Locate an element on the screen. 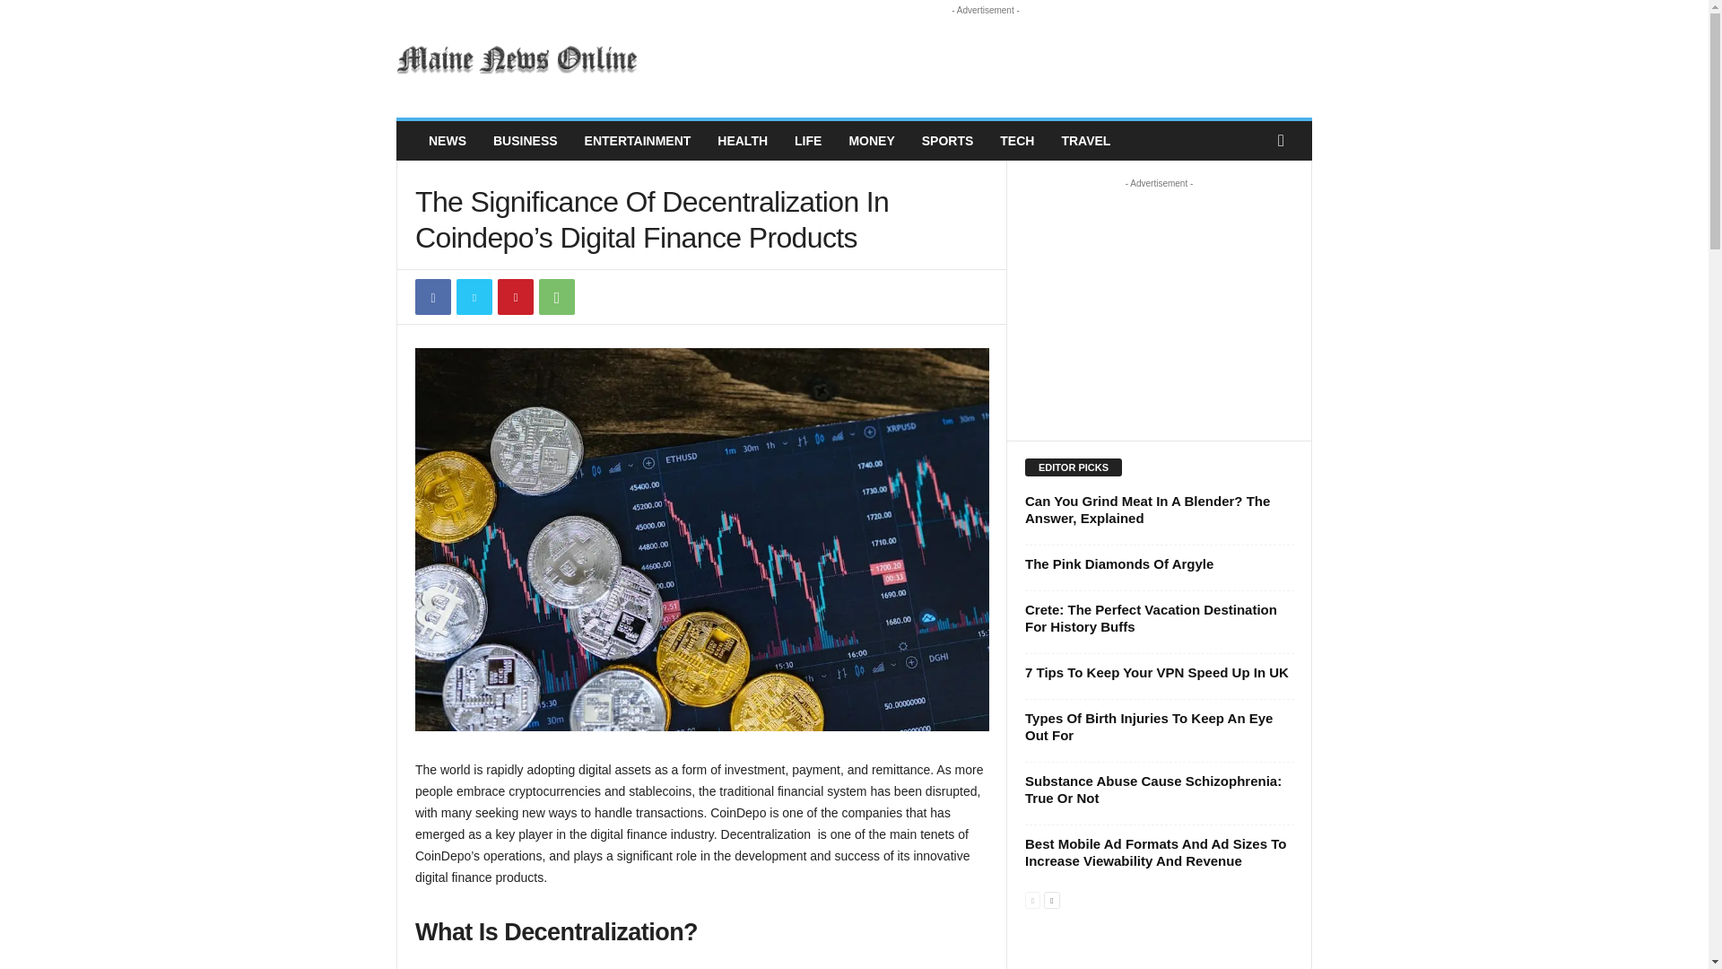  Advertisement is located at coordinates (986, 59).